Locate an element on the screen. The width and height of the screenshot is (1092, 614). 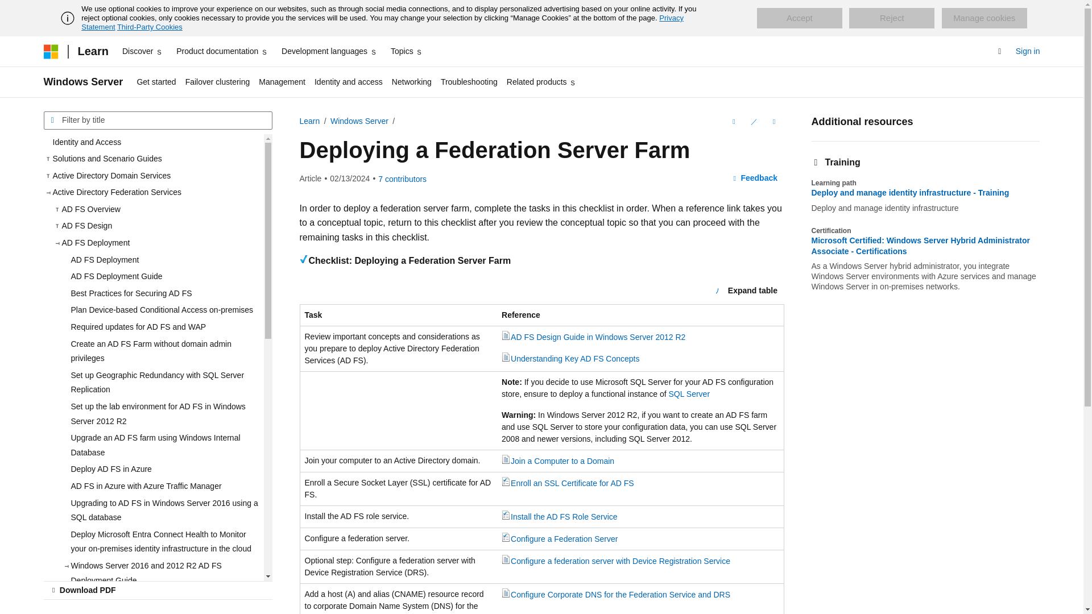
Product documentation is located at coordinates (222, 51).